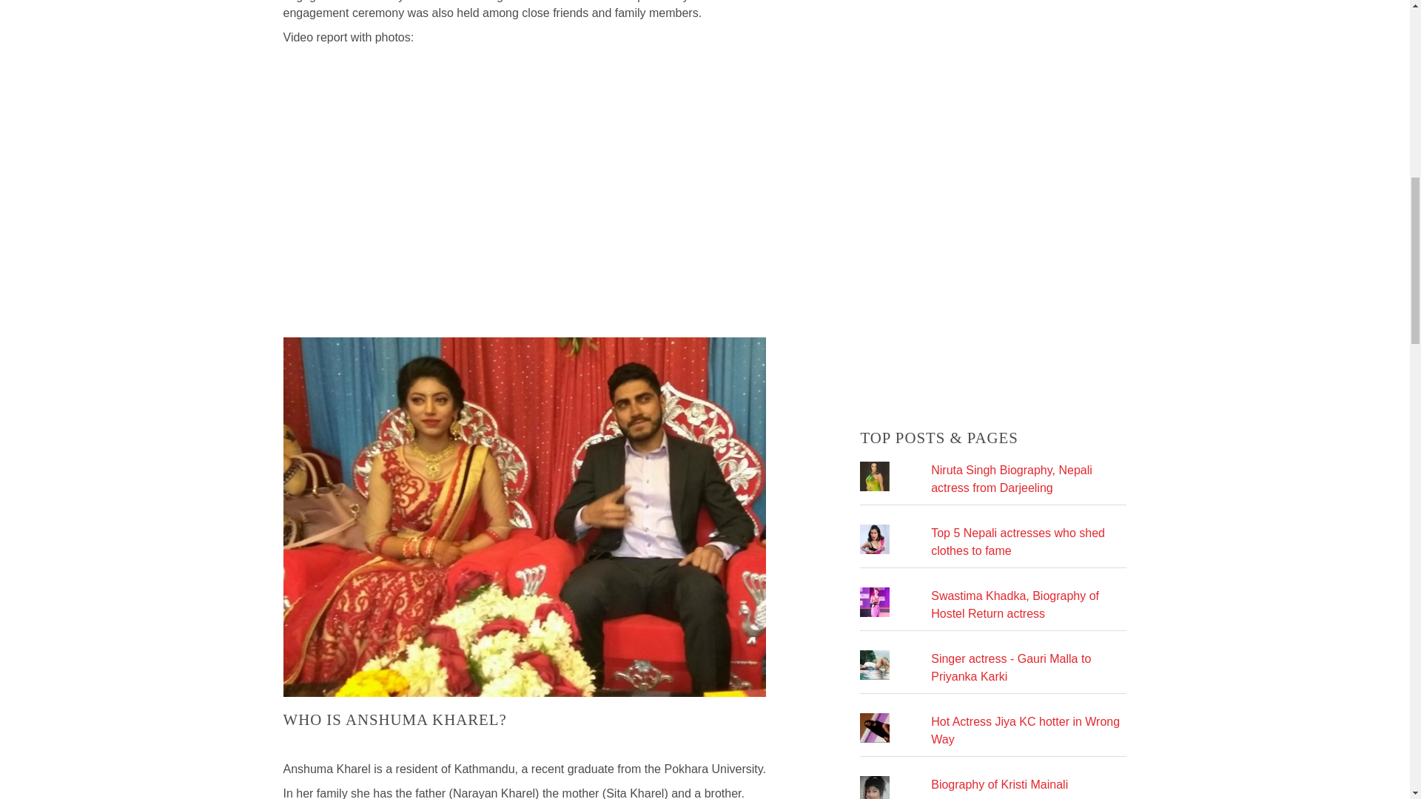 The height and width of the screenshot is (799, 1421). What do you see at coordinates (1014, 605) in the screenshot?
I see `Swastima Khadka, Biography of Hostel Return actress` at bounding box center [1014, 605].